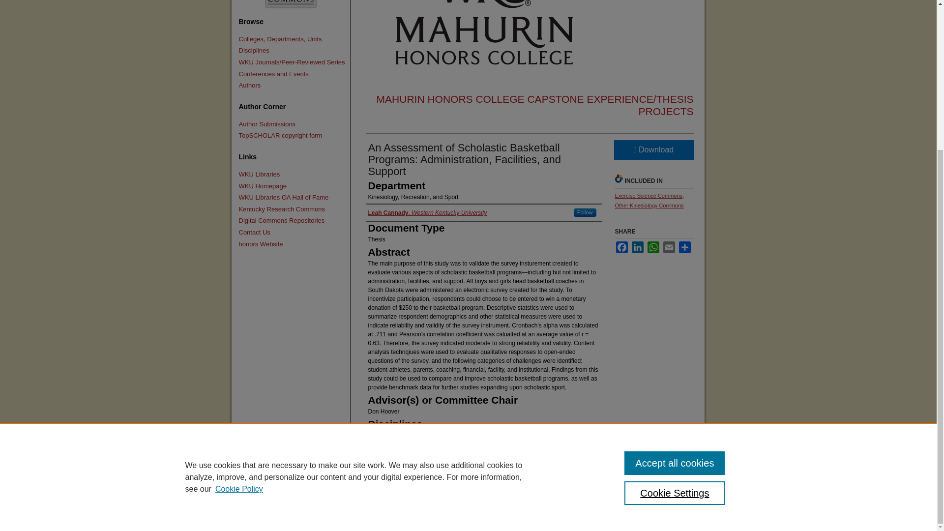 This screenshot has height=531, width=944. Describe the element at coordinates (290, 7) in the screenshot. I see `Undergraduate Research Commons` at that location.